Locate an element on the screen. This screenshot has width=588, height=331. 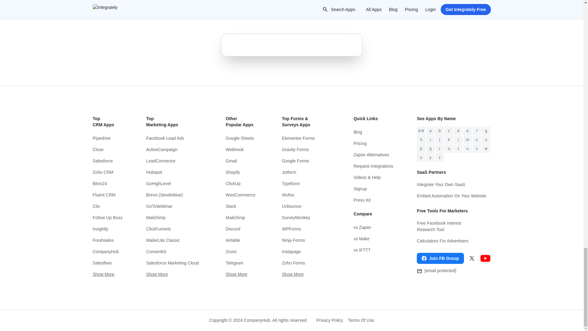
Bitrix24 is located at coordinates (107, 184).